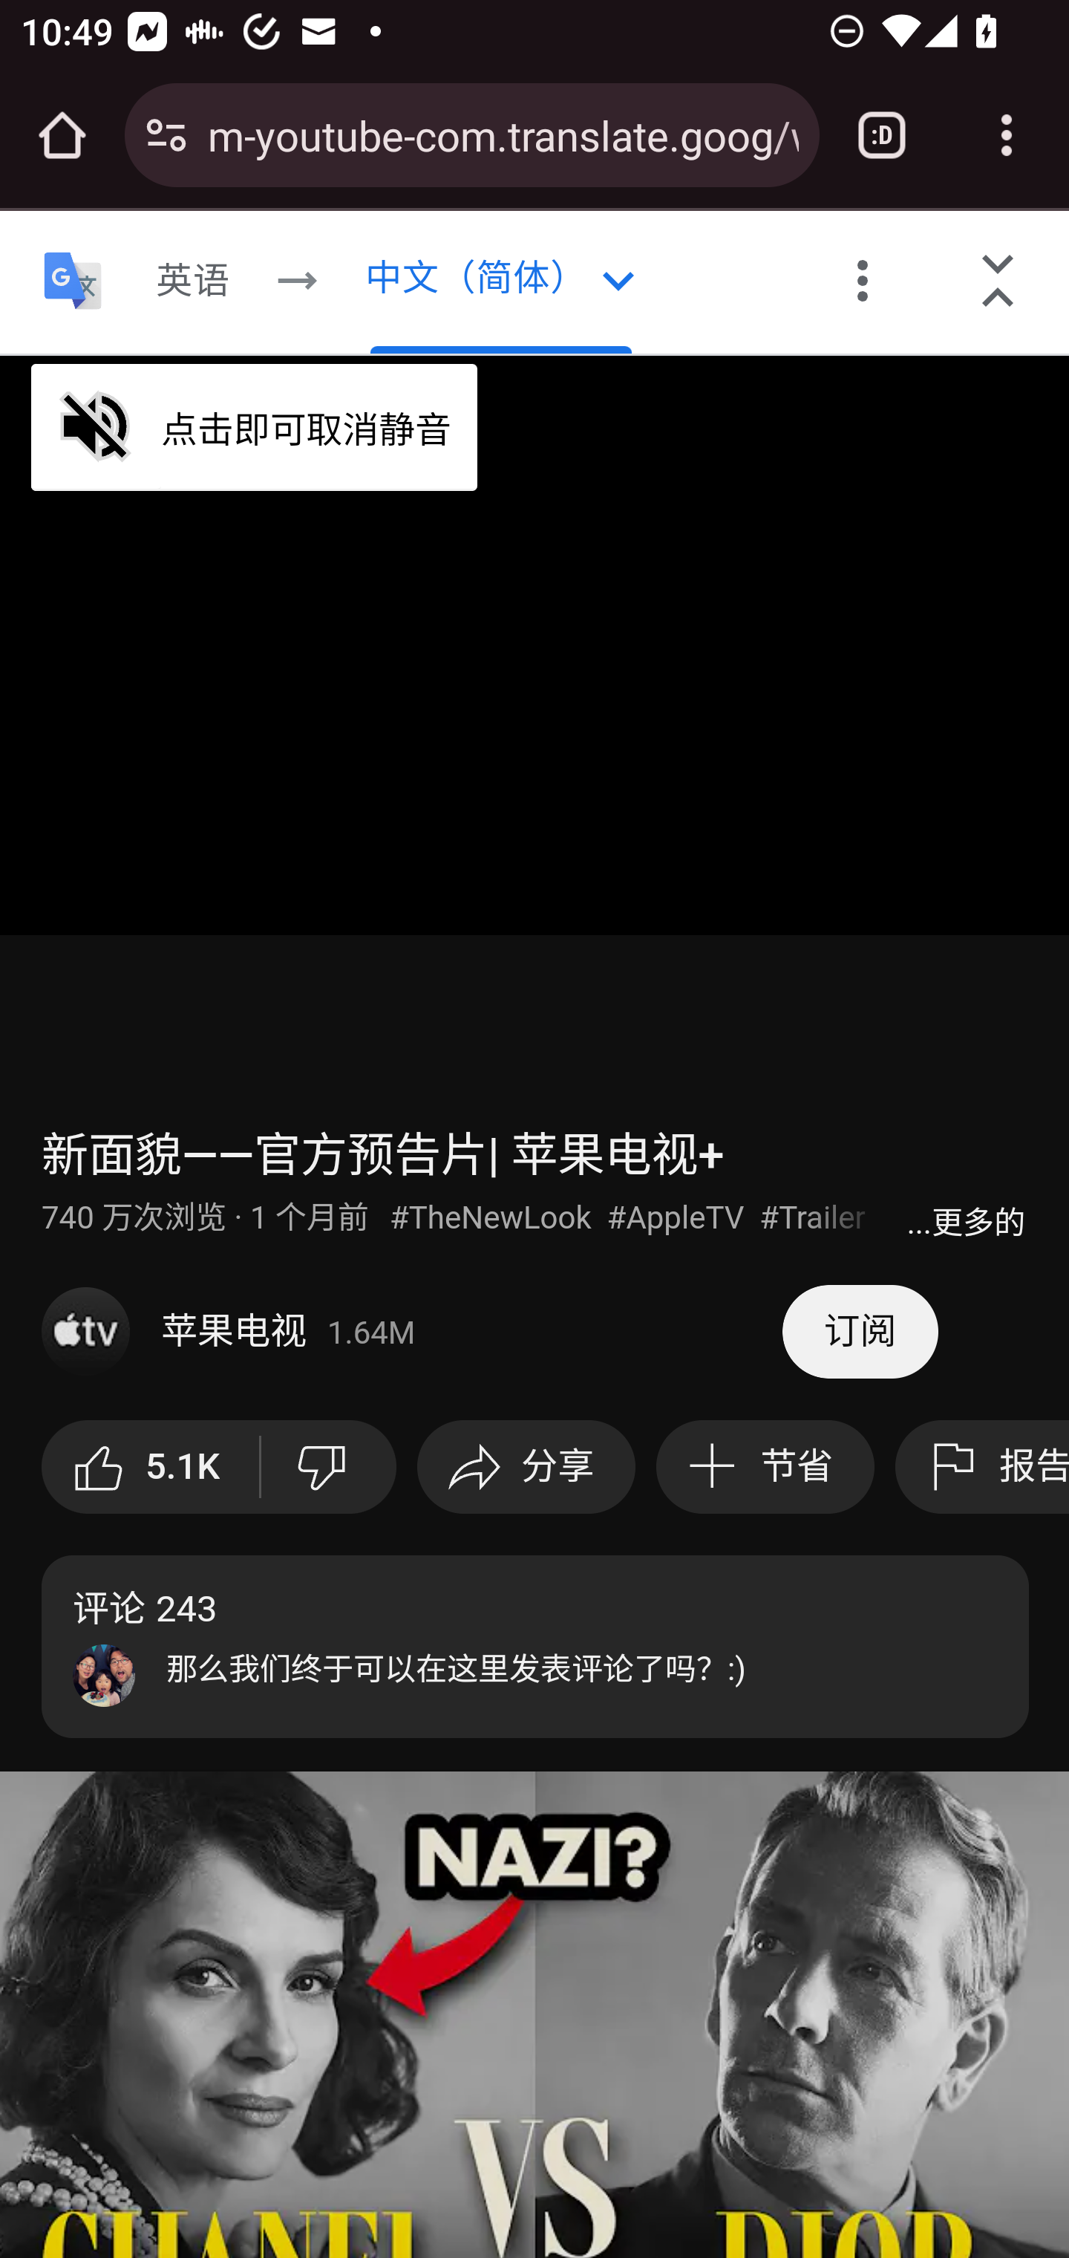 The height and width of the screenshot is (2258, 1069). I want to click on 不喜欢这个视频, so click(328, 1468).